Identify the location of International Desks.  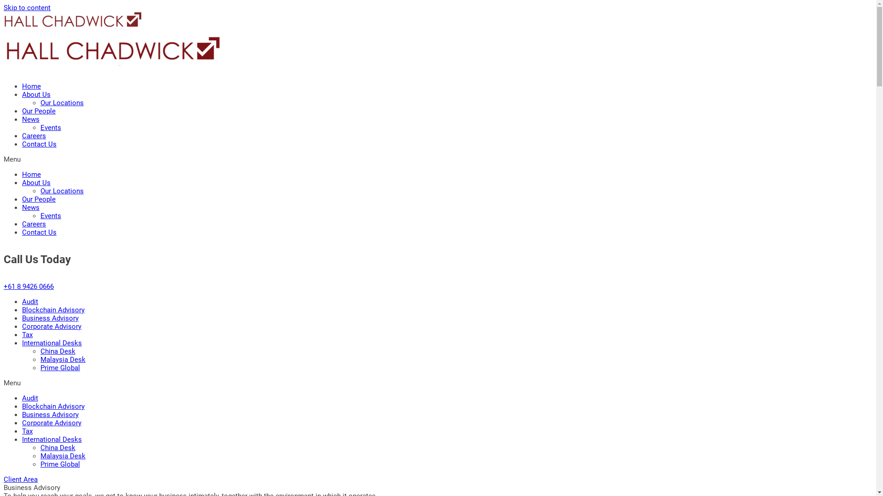
(52, 440).